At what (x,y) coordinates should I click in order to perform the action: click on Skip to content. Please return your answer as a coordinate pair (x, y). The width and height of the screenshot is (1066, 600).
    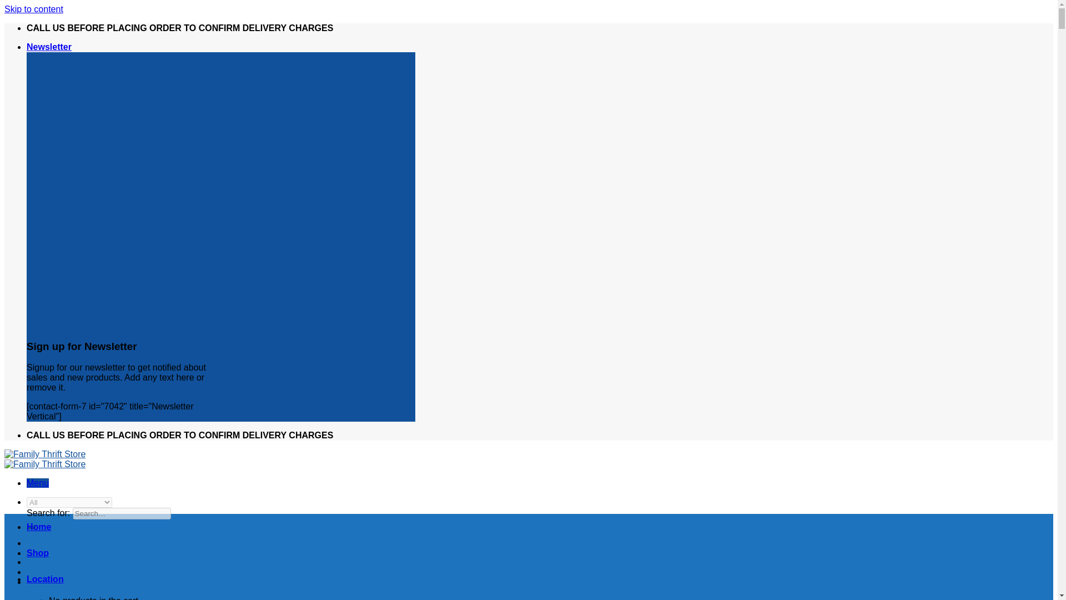
    Looking at the image, I should click on (33, 9).